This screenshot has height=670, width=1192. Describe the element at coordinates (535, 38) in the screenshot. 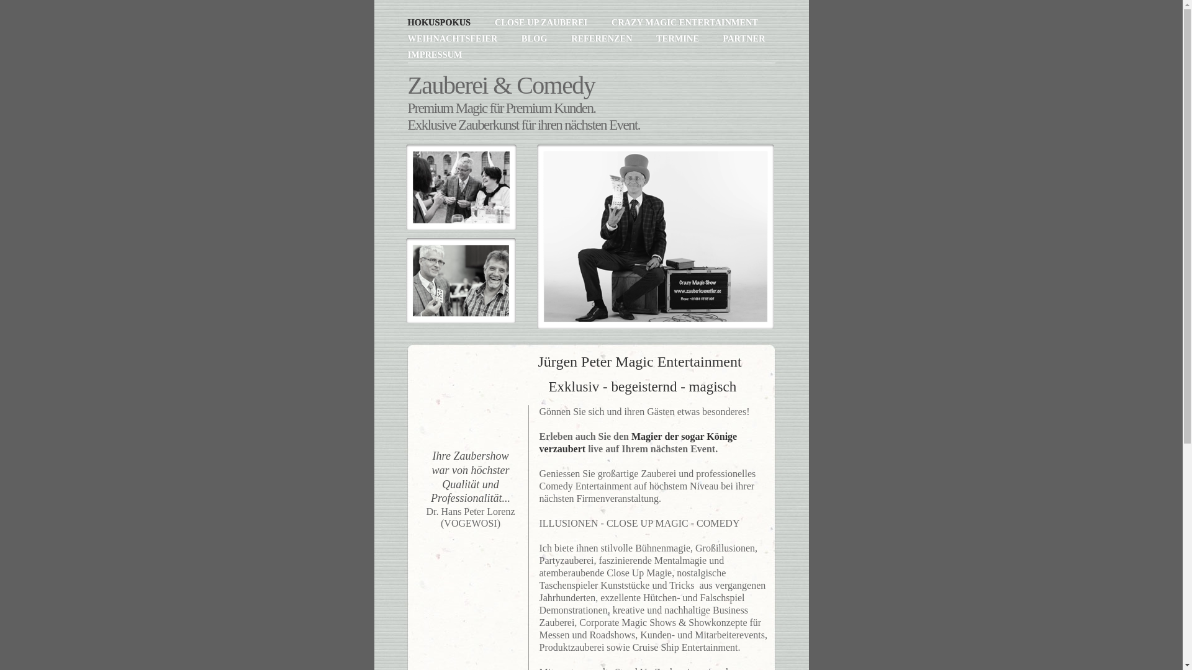

I see `BLOG` at that location.